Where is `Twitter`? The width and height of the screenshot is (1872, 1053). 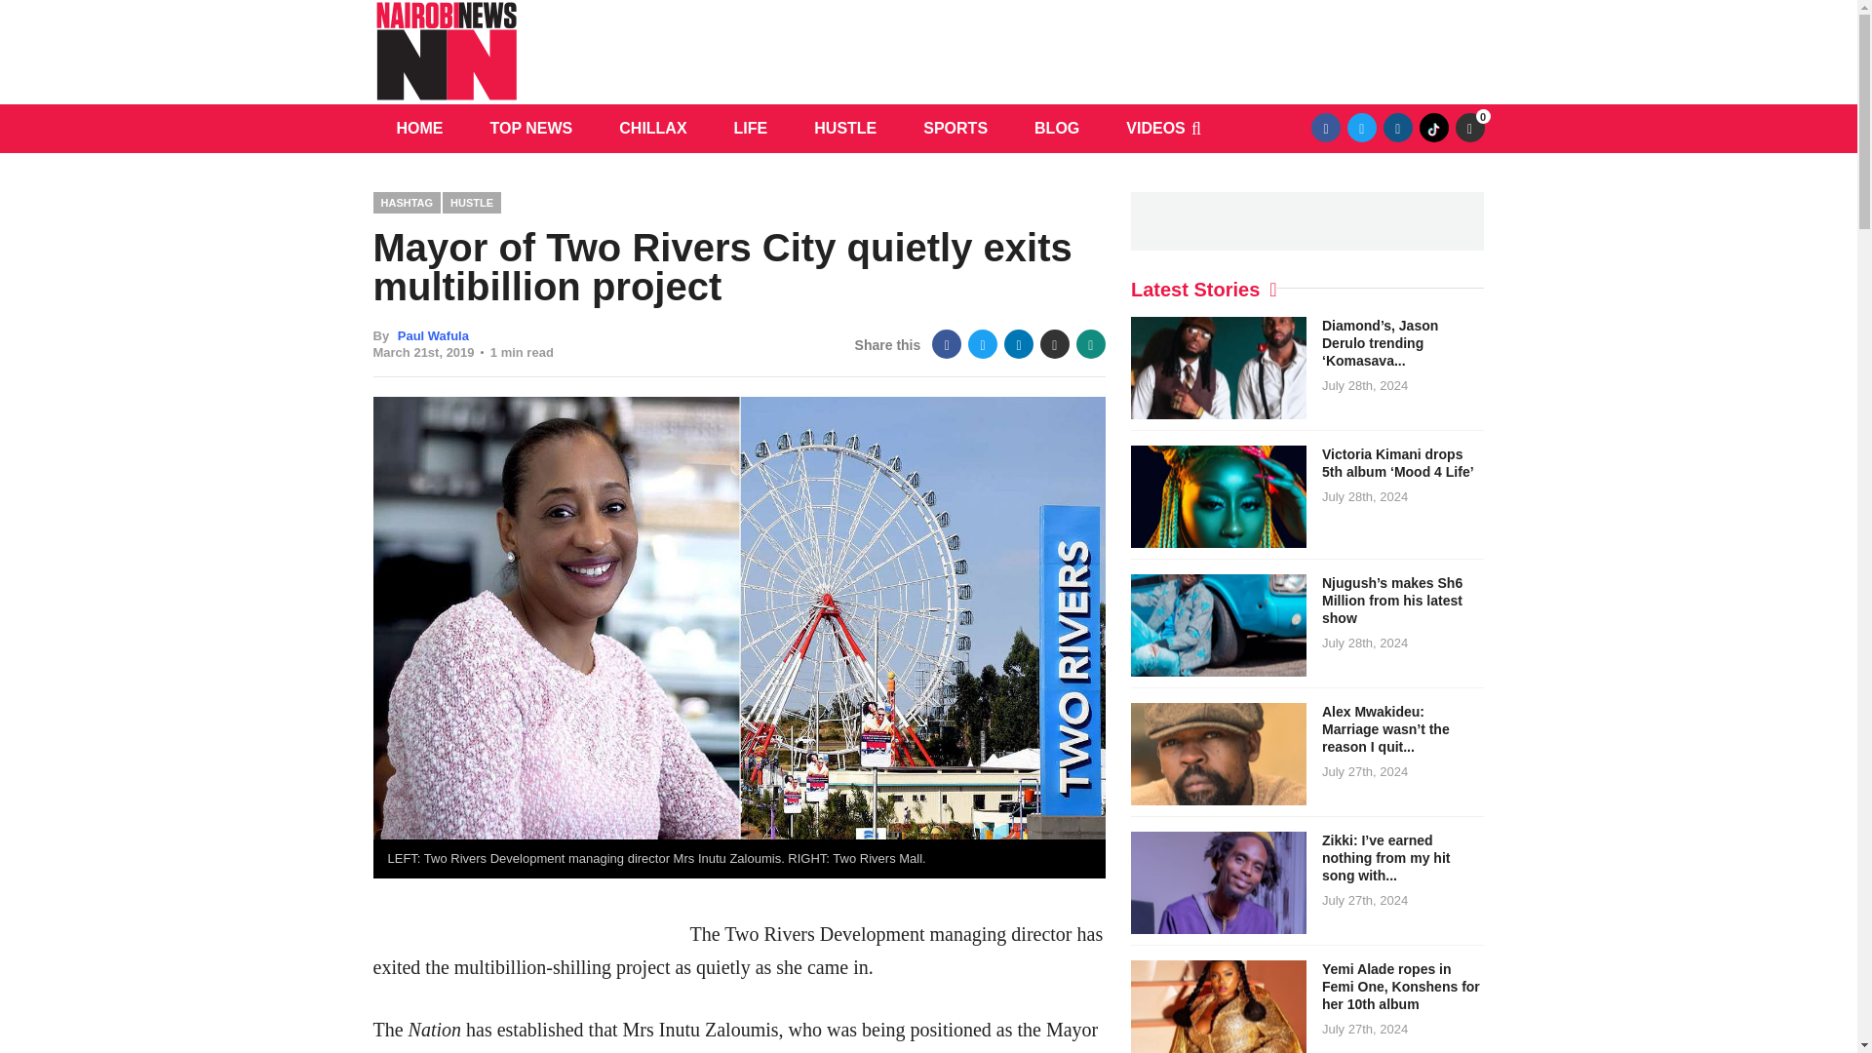 Twitter is located at coordinates (983, 344).